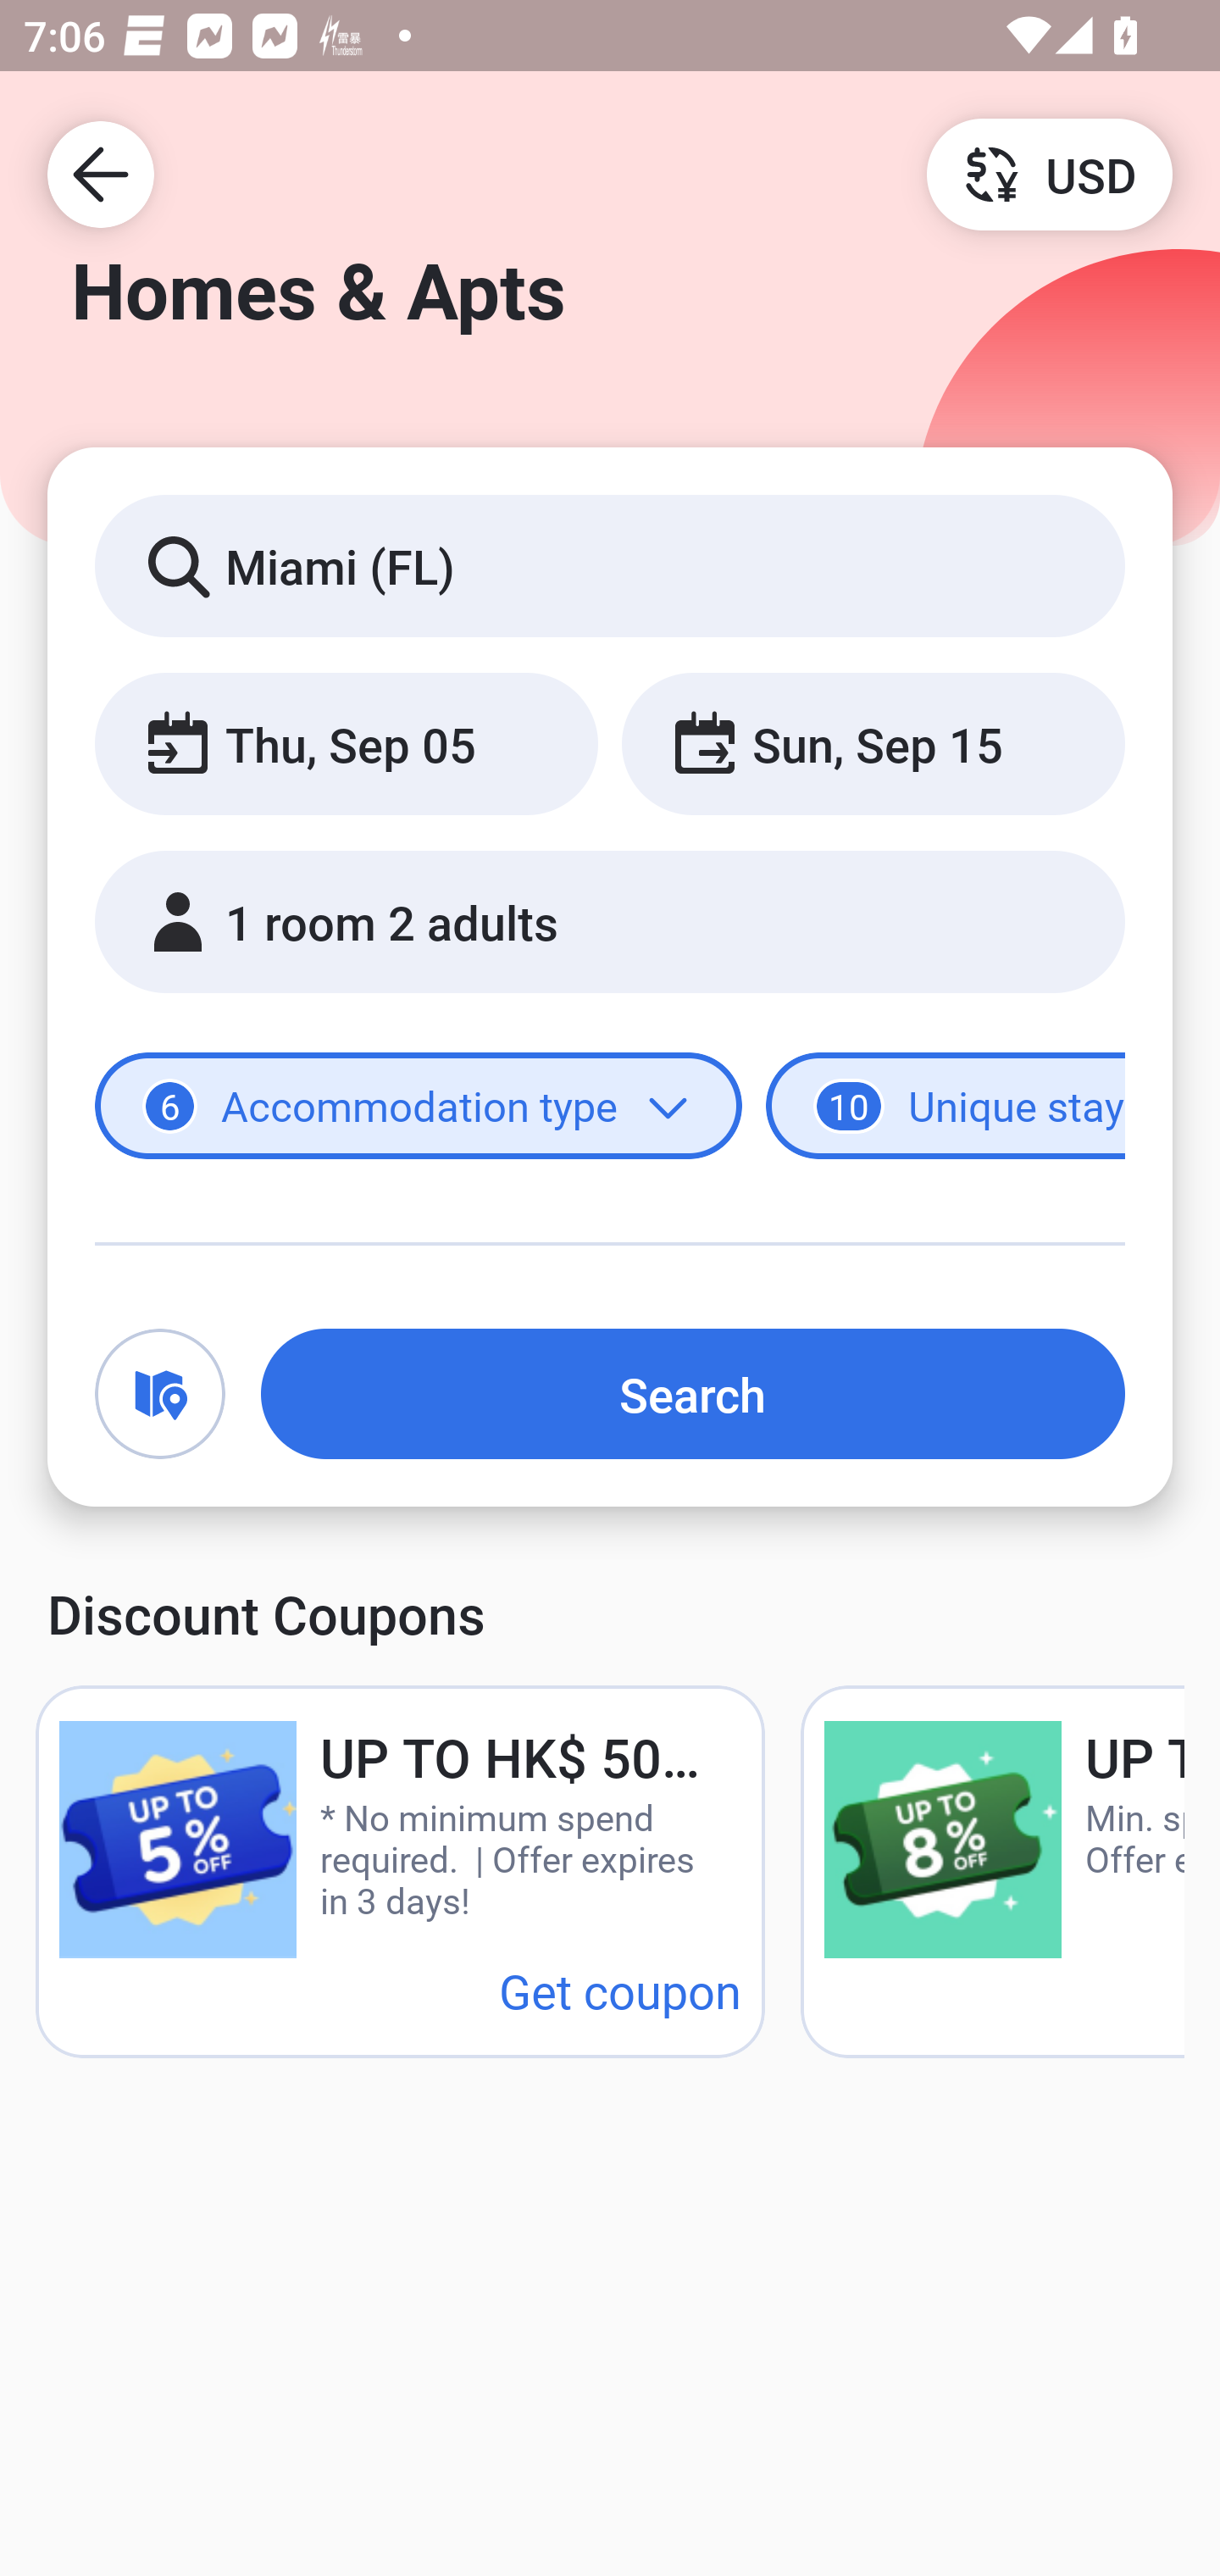 This screenshot has width=1220, height=2576. What do you see at coordinates (346, 742) in the screenshot?
I see `Thu, Sep 05` at bounding box center [346, 742].